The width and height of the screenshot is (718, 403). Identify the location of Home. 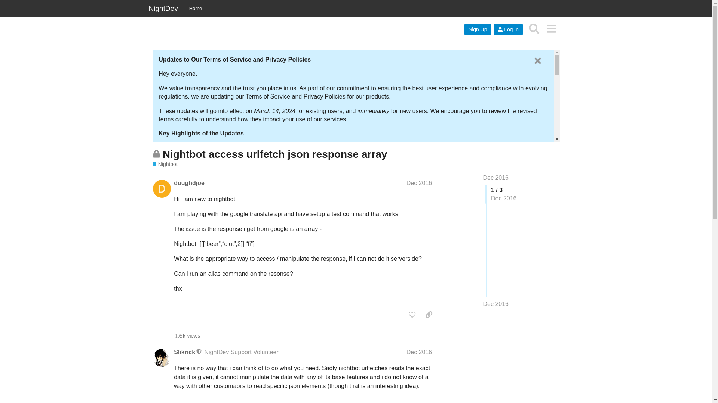
(196, 8).